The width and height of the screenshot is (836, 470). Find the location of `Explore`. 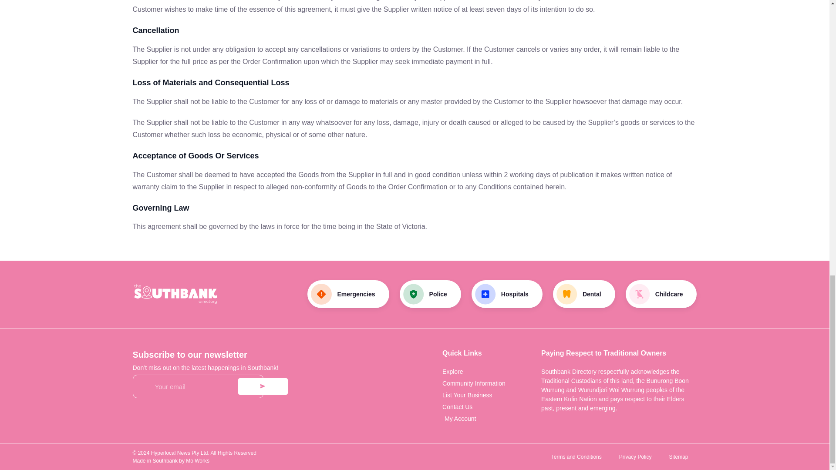

Explore is located at coordinates (491, 372).